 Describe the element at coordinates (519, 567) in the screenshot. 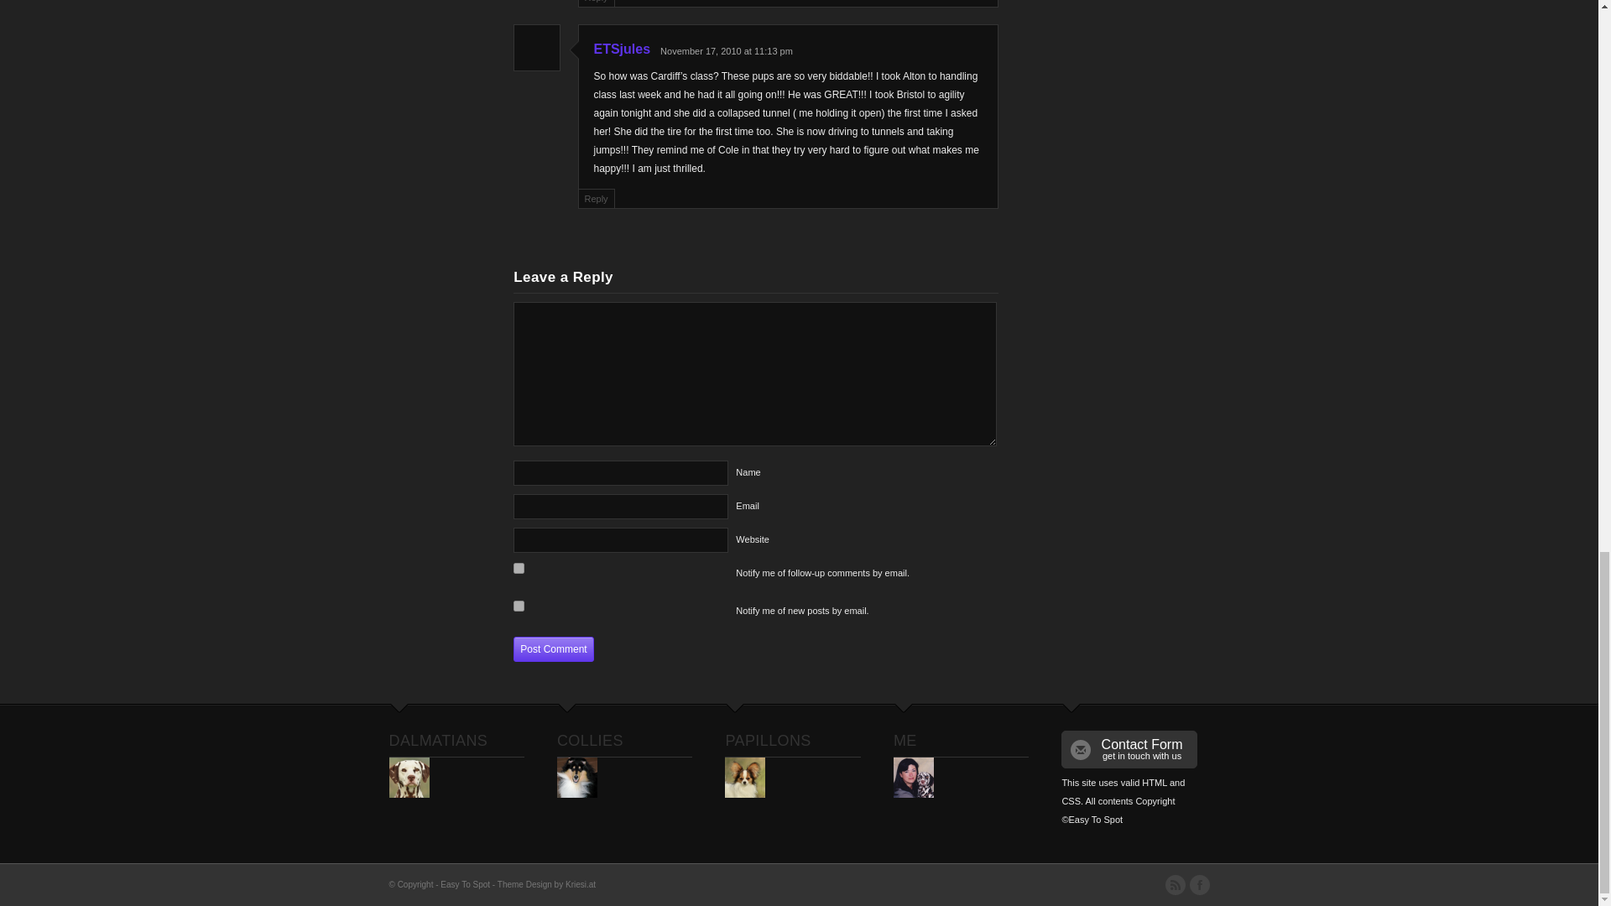

I see `subscribe` at that location.